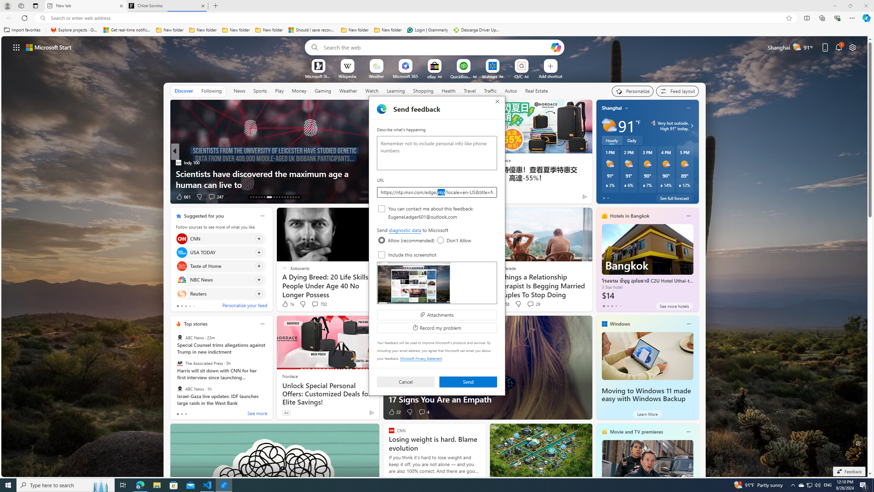  What do you see at coordinates (395, 91) in the screenshot?
I see `Learning` at bounding box center [395, 91].